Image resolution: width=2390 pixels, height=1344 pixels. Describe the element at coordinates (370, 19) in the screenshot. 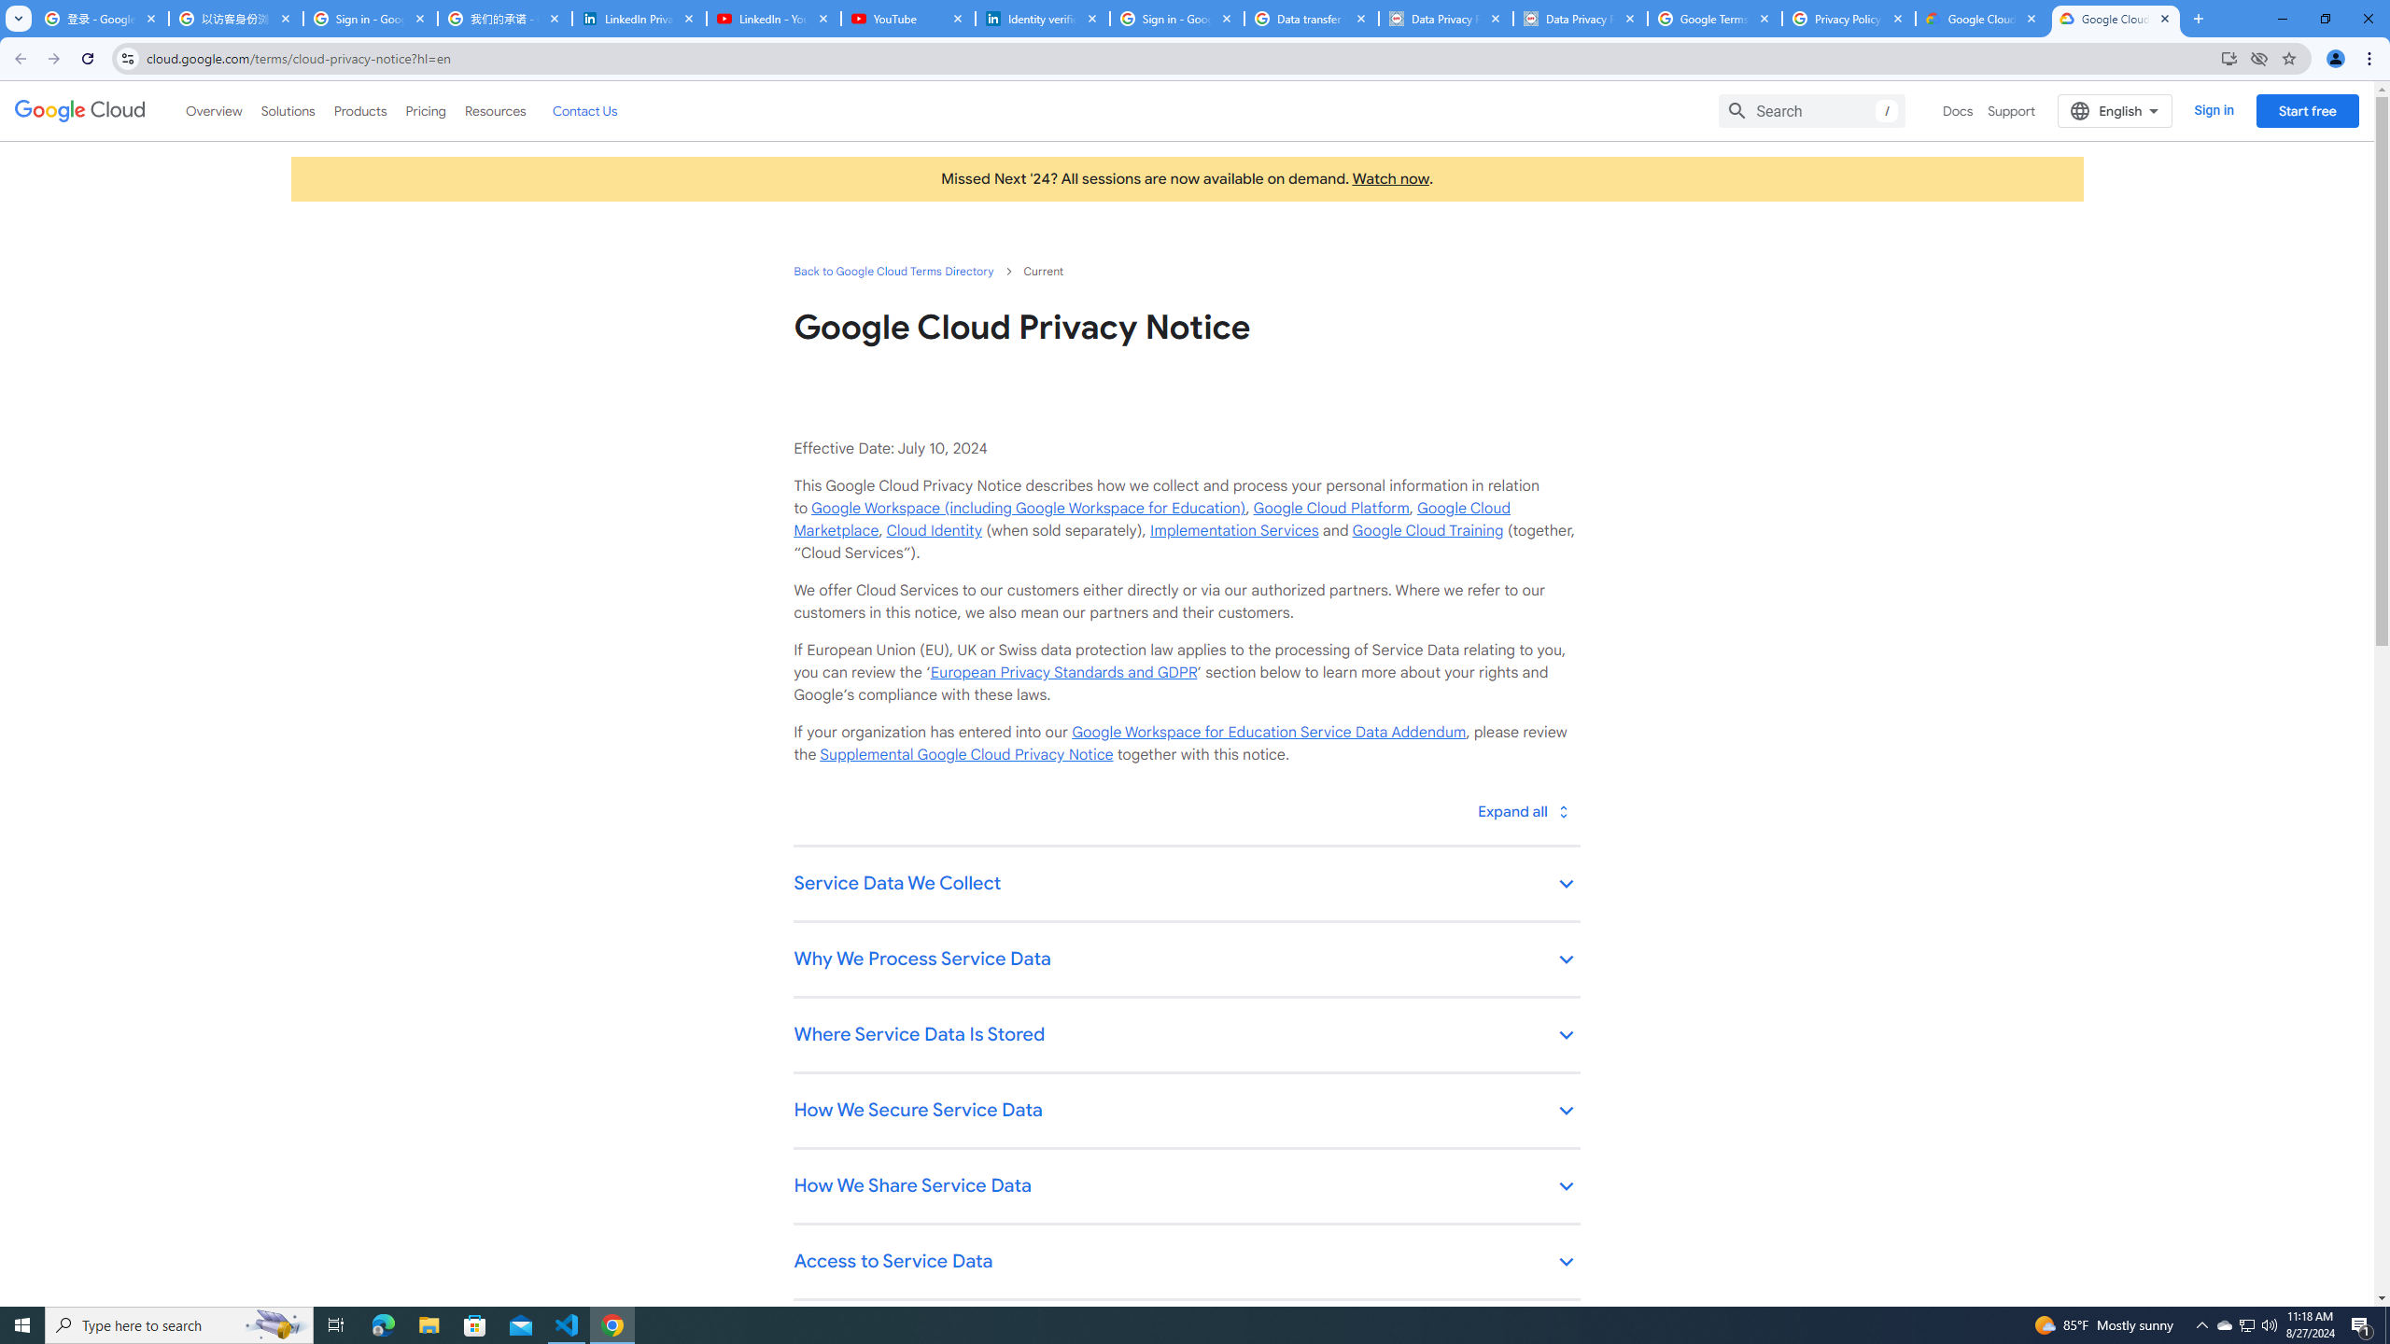

I see `Sign in - Google Accounts` at that location.